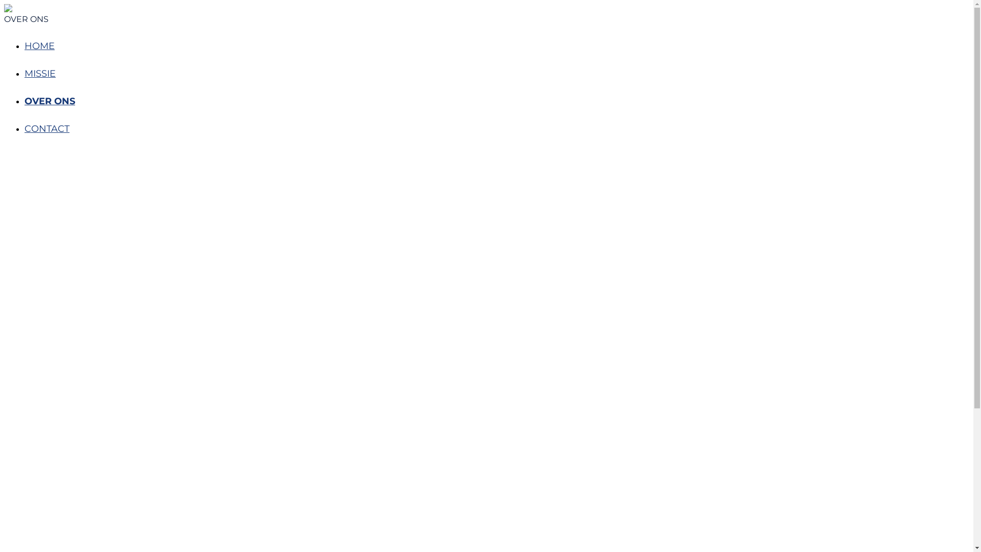 The height and width of the screenshot is (552, 981). Describe the element at coordinates (40, 74) in the screenshot. I see `MISSIE` at that location.